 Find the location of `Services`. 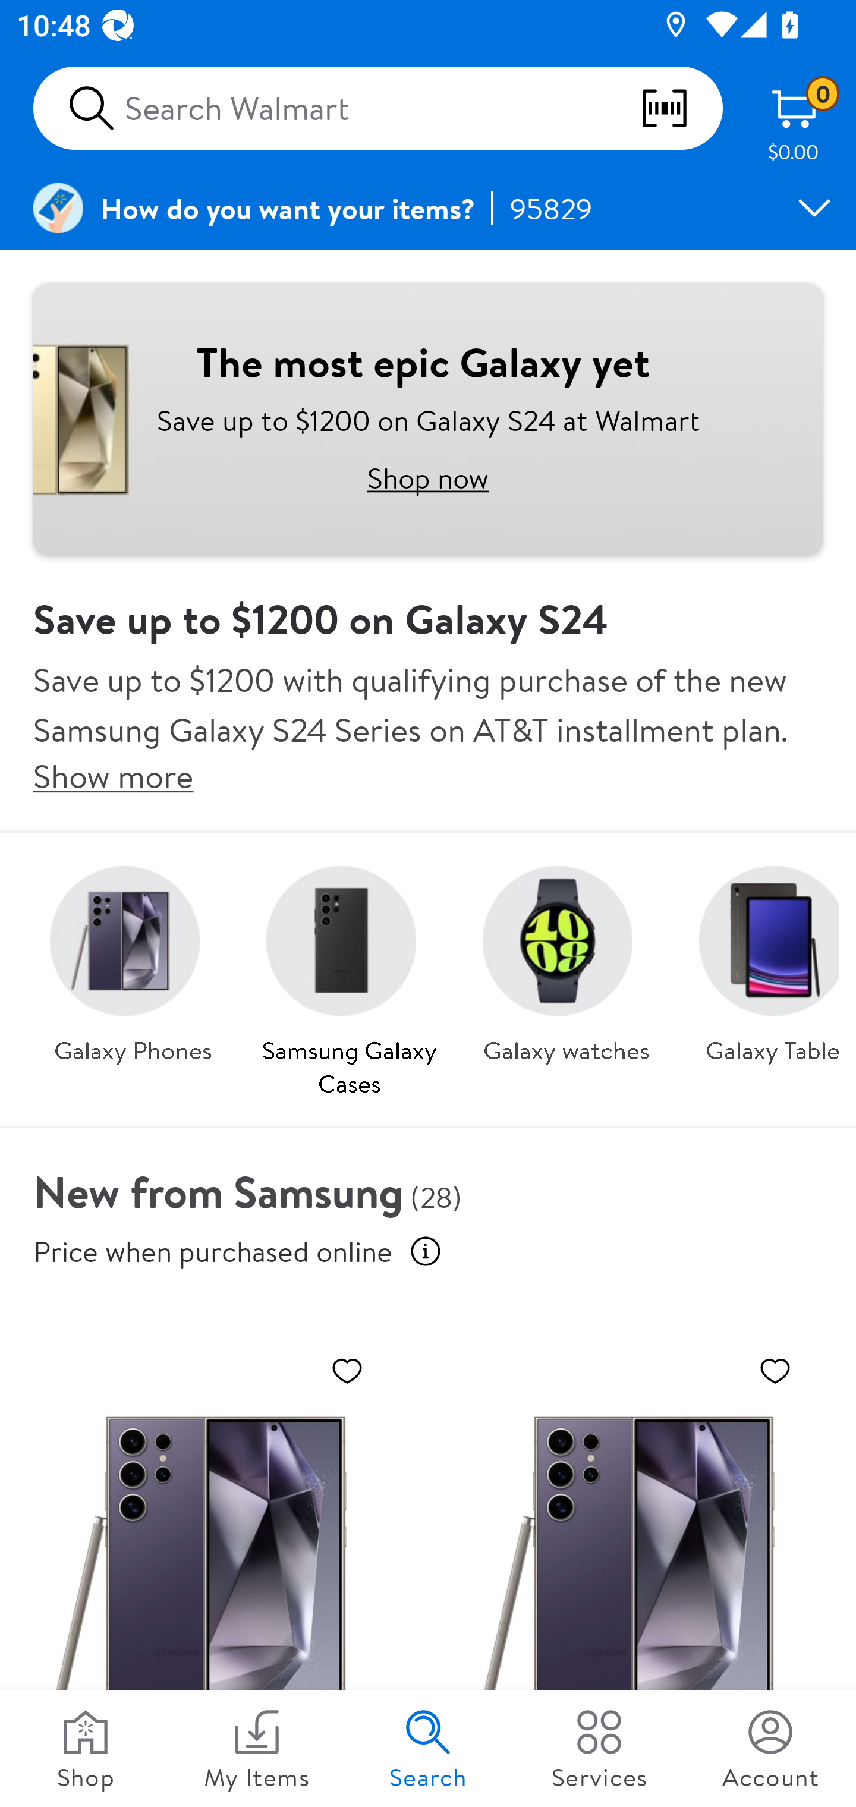

Services is located at coordinates (599, 1749).